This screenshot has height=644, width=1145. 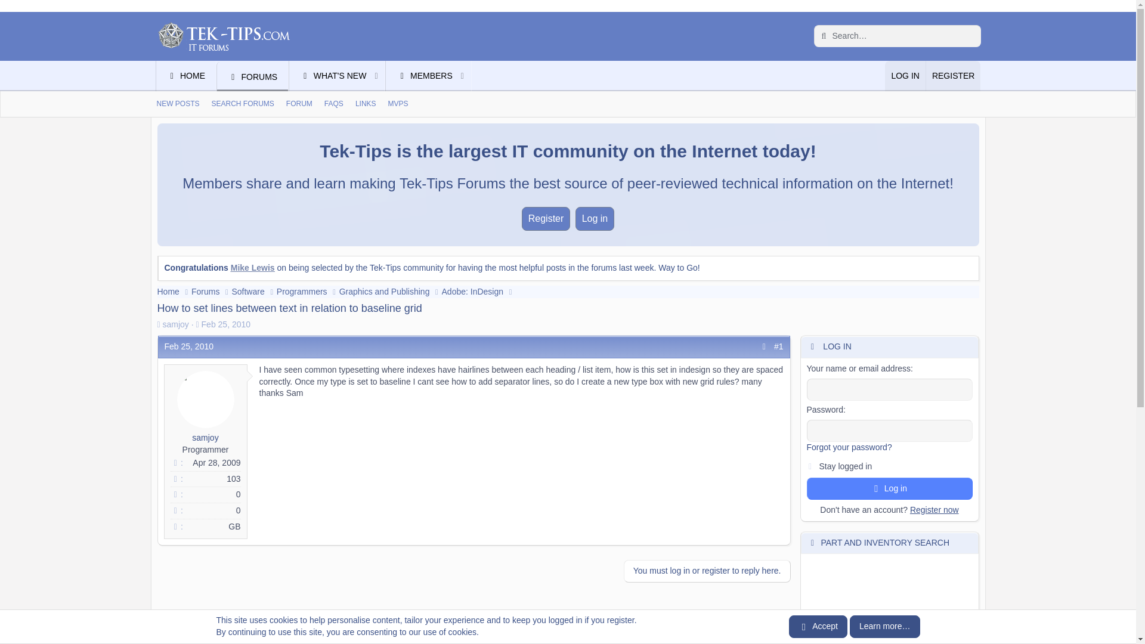 I want to click on FORUMS, so click(x=225, y=324).